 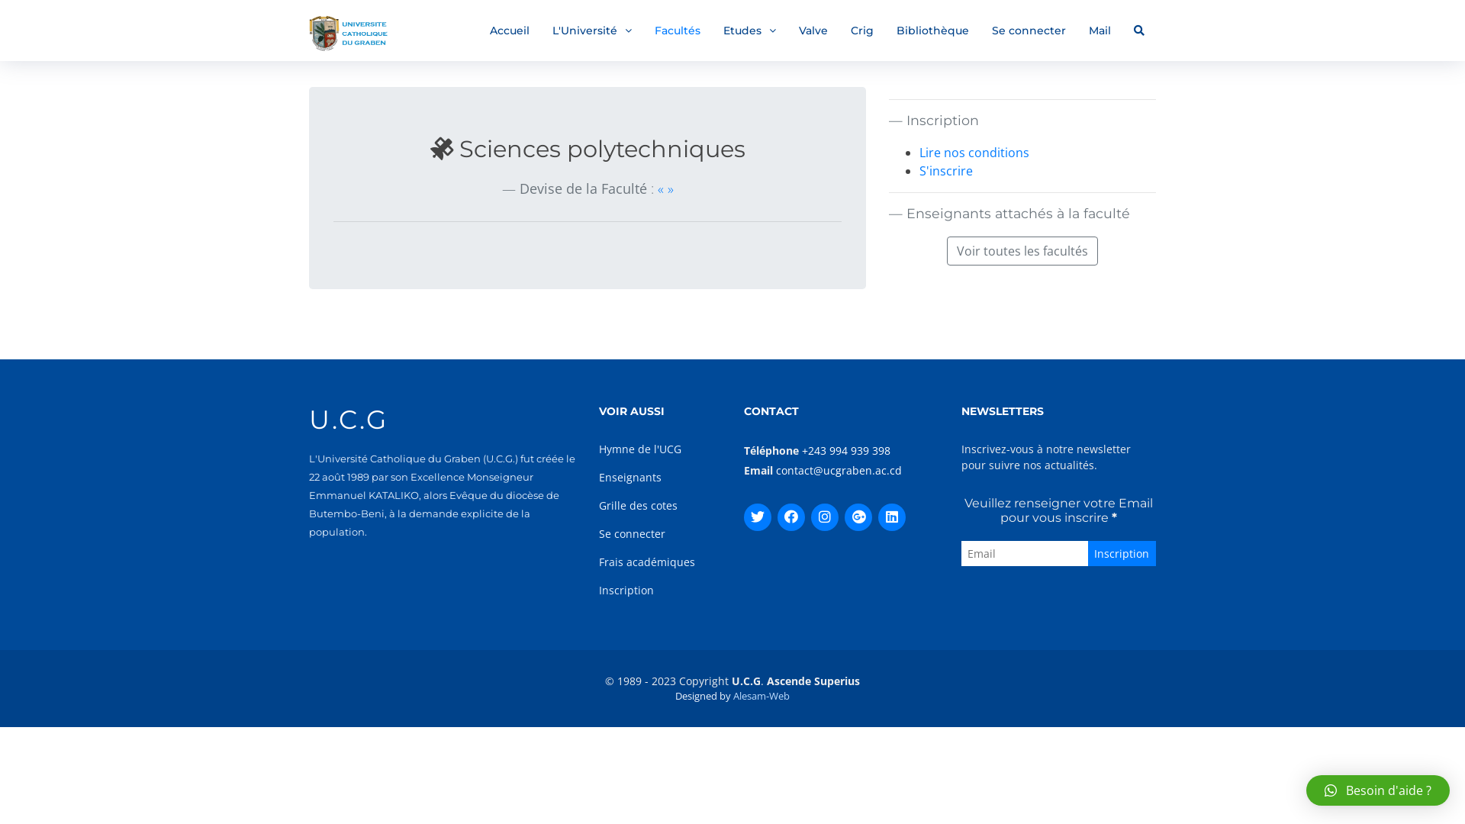 I want to click on Enseignants, so click(x=630, y=477).